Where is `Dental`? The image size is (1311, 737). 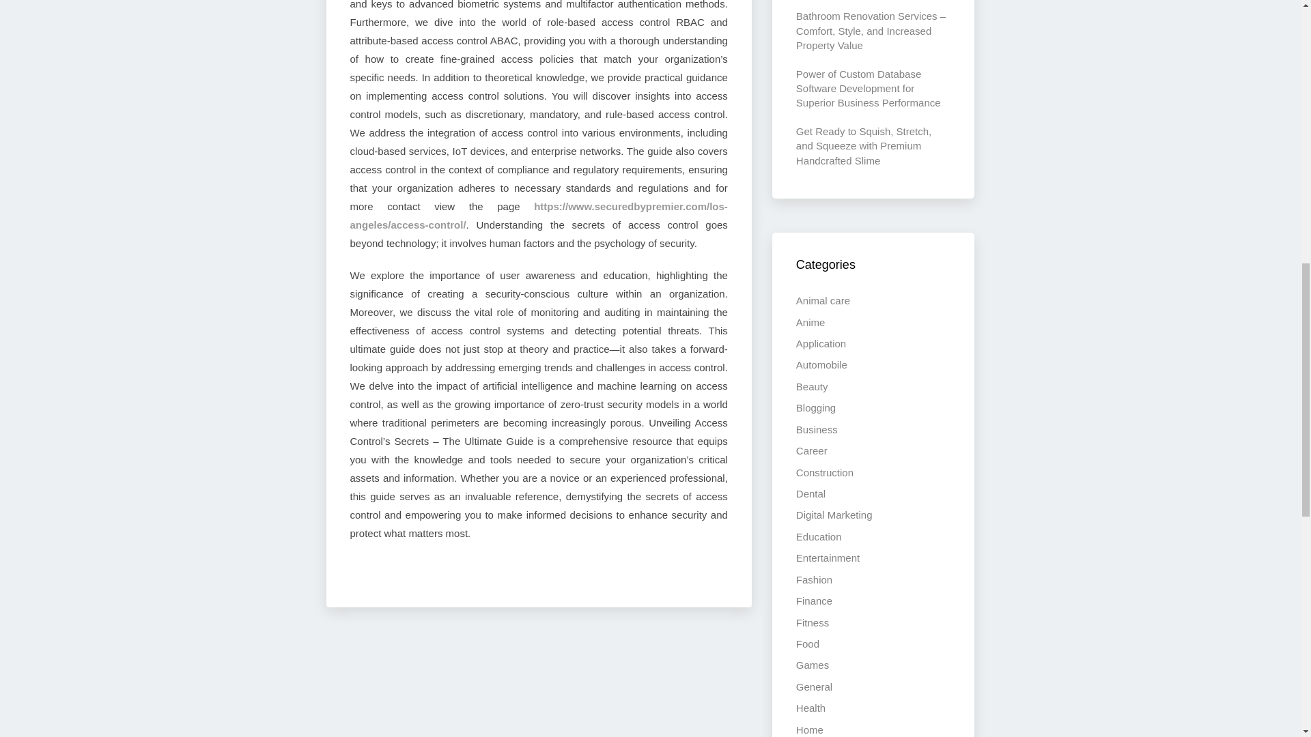
Dental is located at coordinates (810, 493).